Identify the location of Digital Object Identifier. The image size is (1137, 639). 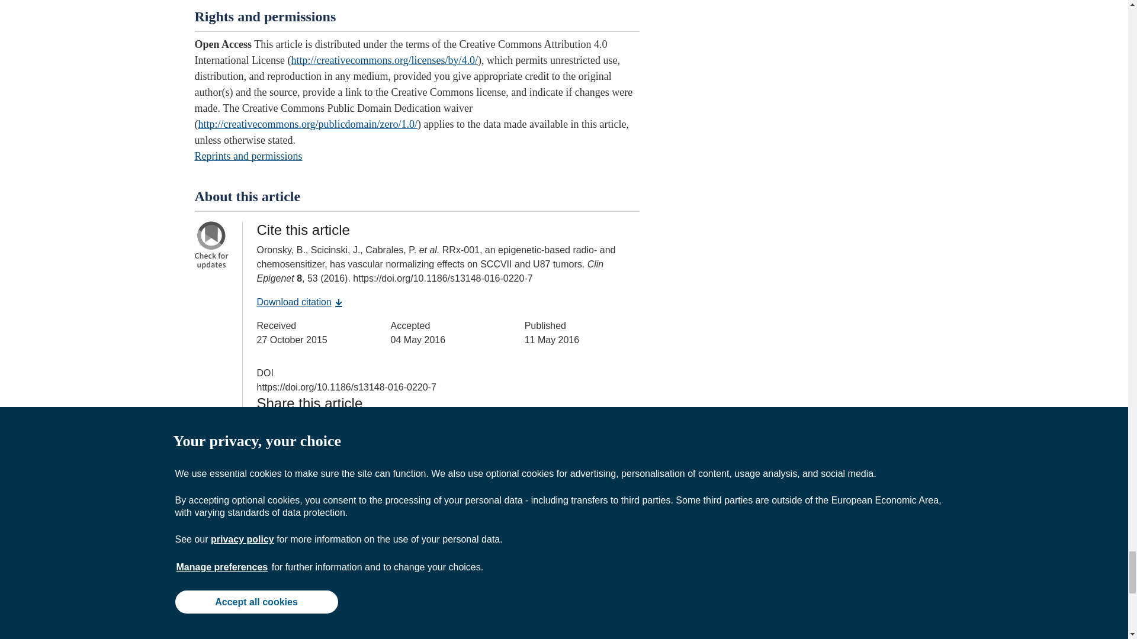
(265, 373).